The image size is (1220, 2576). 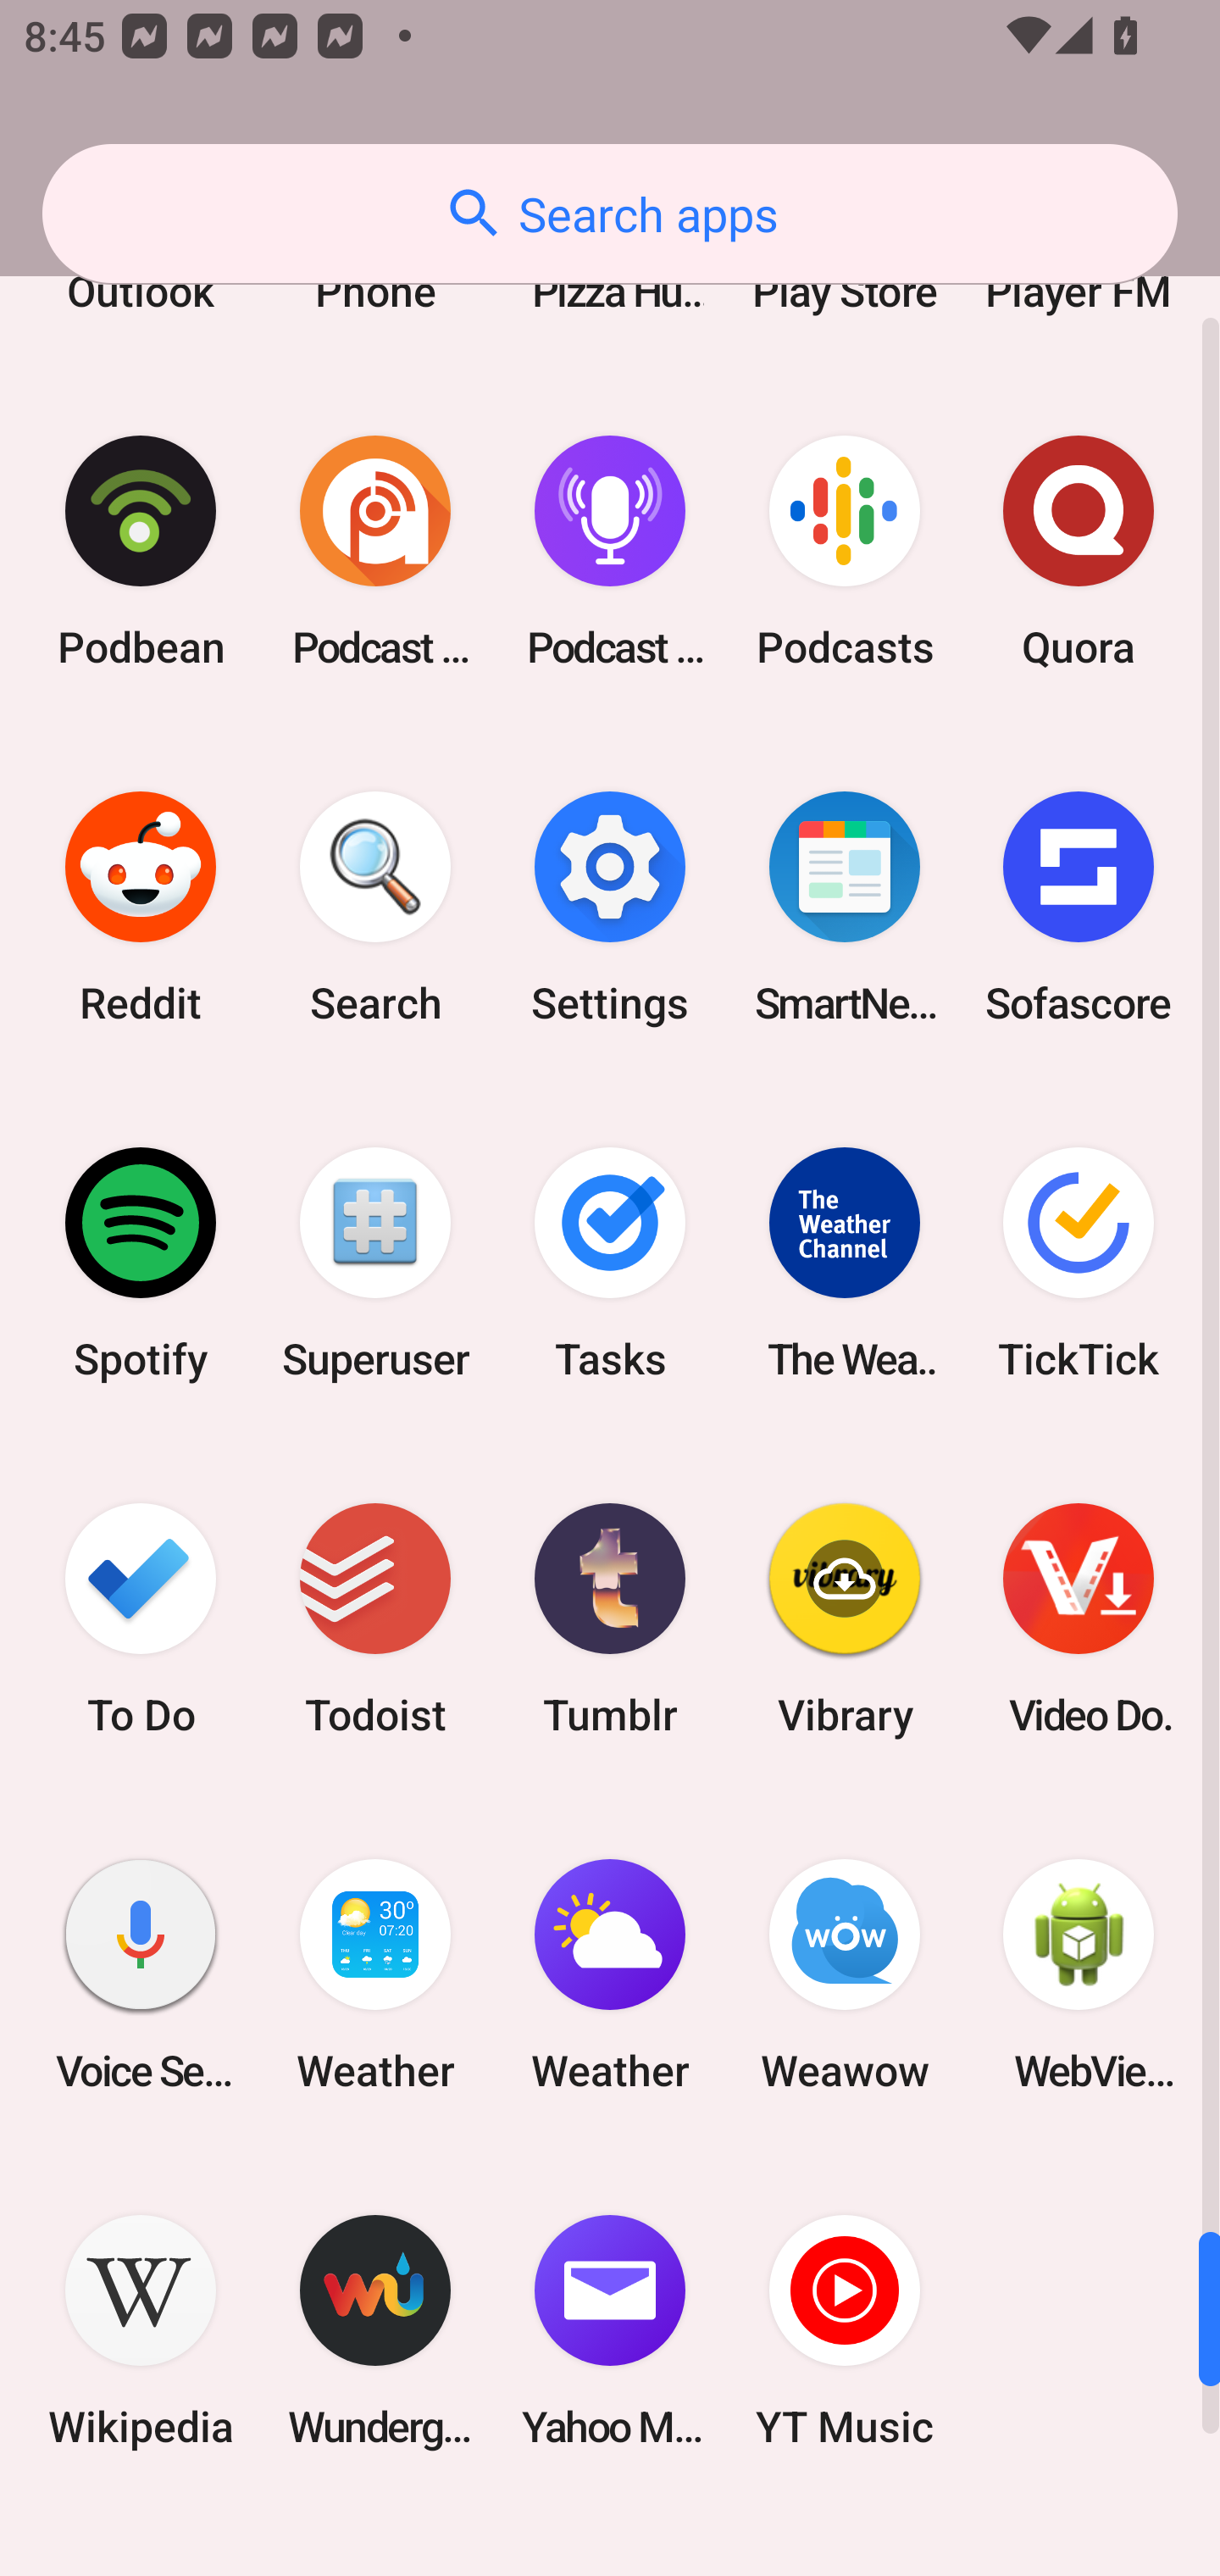 What do you see at coordinates (610, 551) in the screenshot?
I see `Podcast Player` at bounding box center [610, 551].